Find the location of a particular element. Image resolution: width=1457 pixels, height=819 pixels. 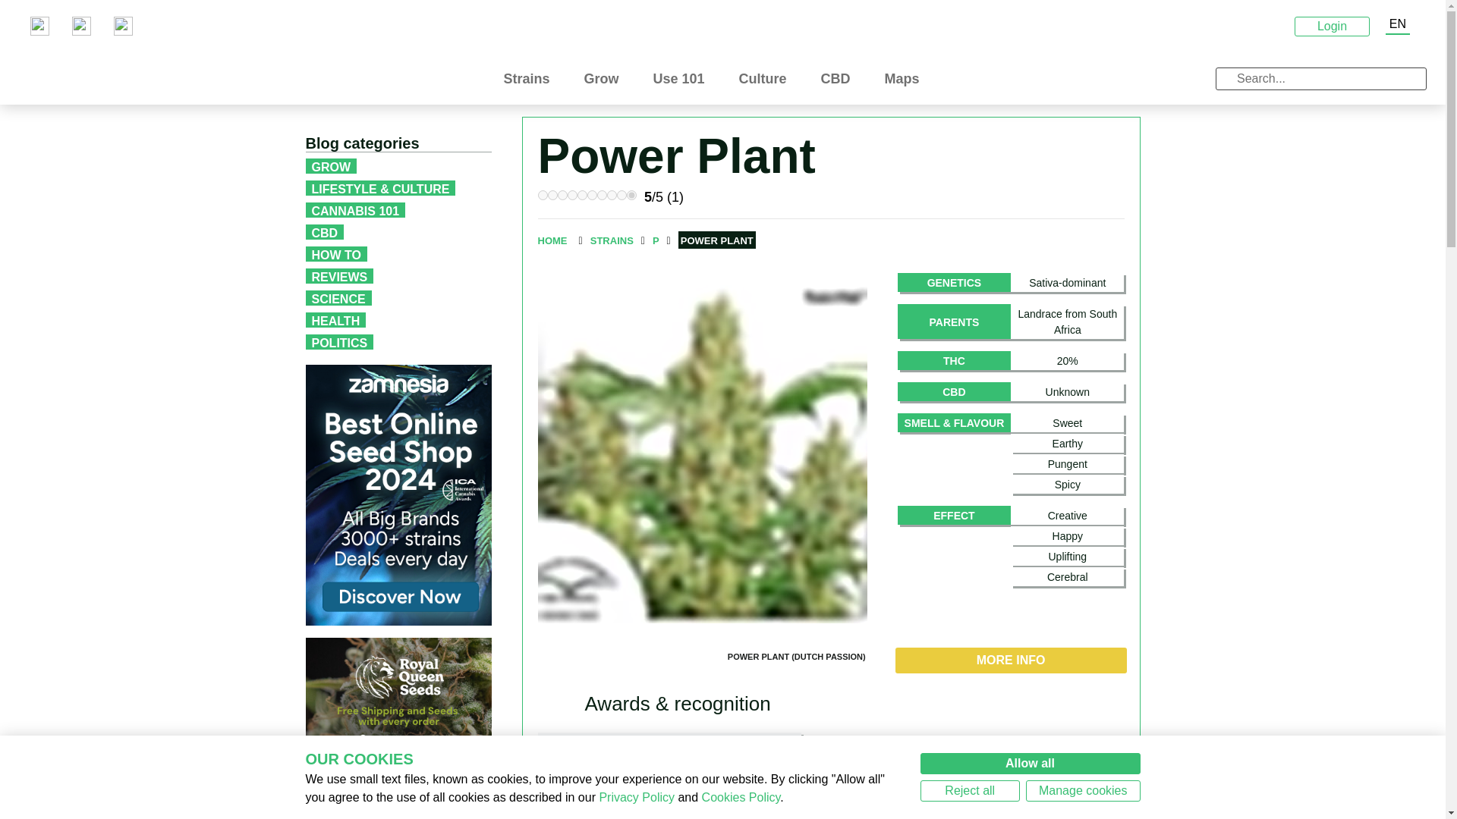

4 is located at coordinates (572, 194).